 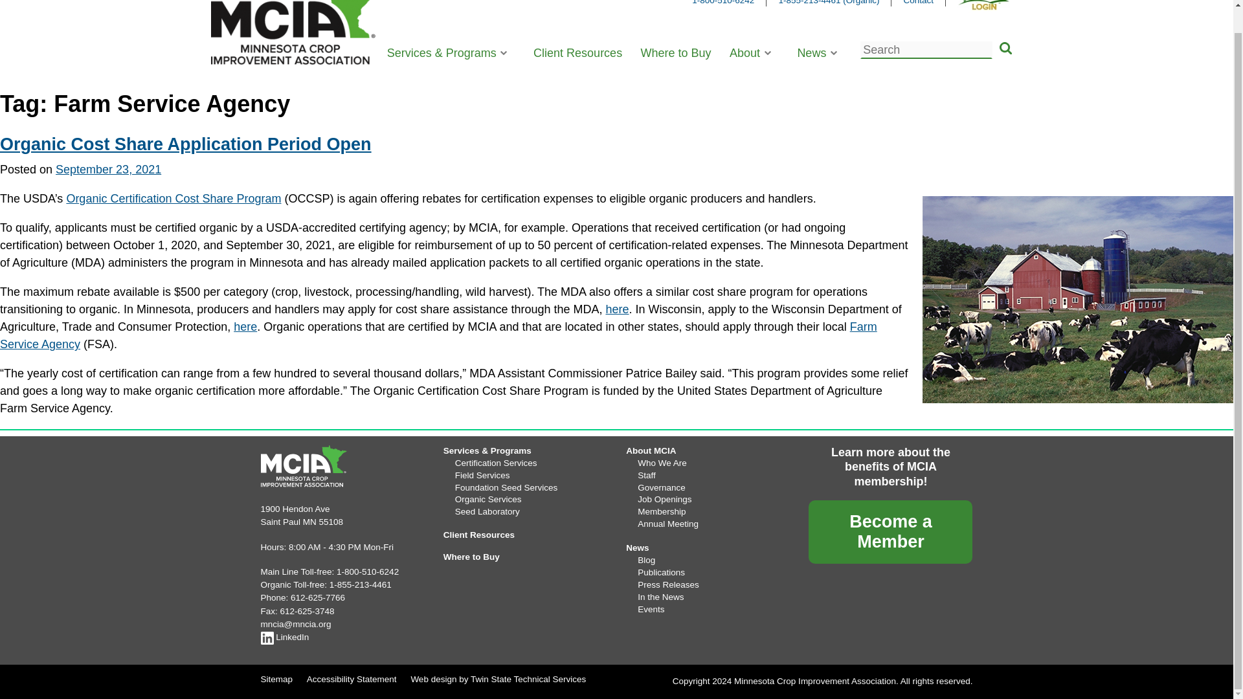 What do you see at coordinates (723, 3) in the screenshot?
I see `1-800-510-6242` at bounding box center [723, 3].